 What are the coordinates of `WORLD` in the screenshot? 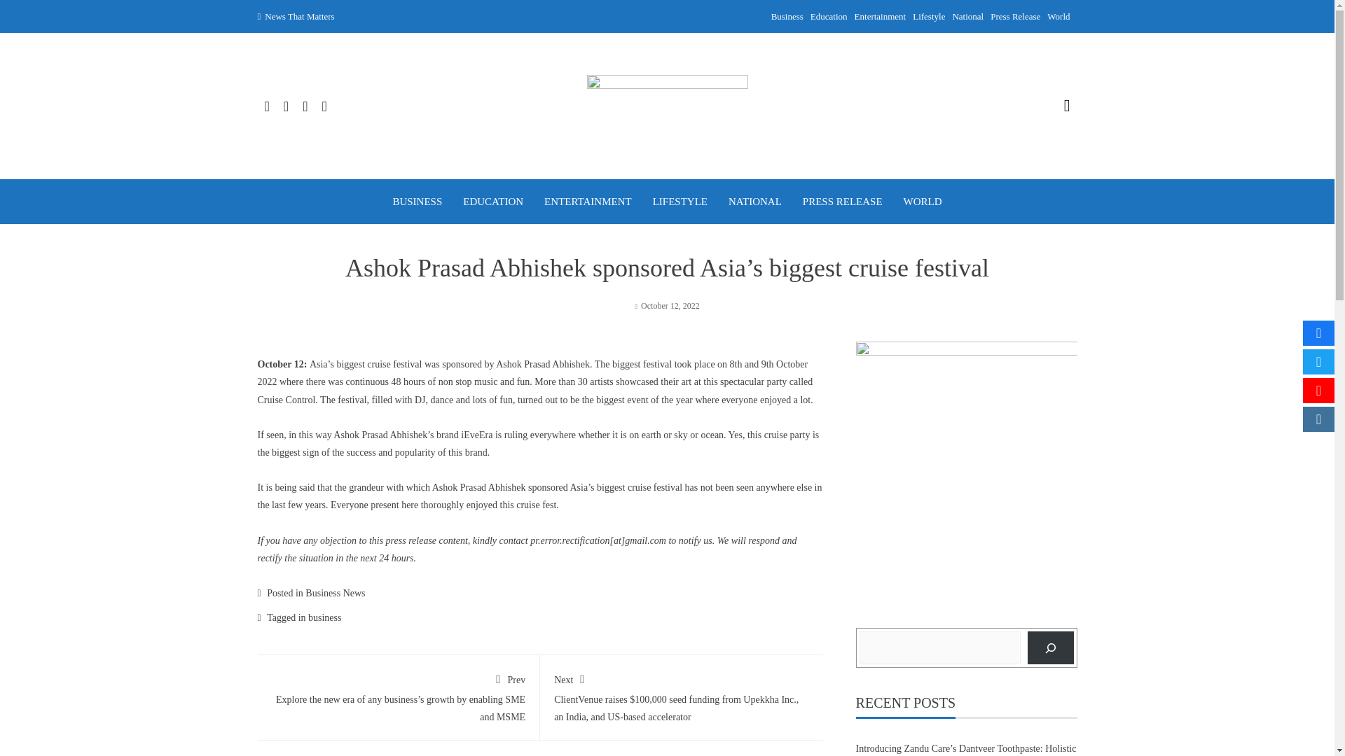 It's located at (923, 202).